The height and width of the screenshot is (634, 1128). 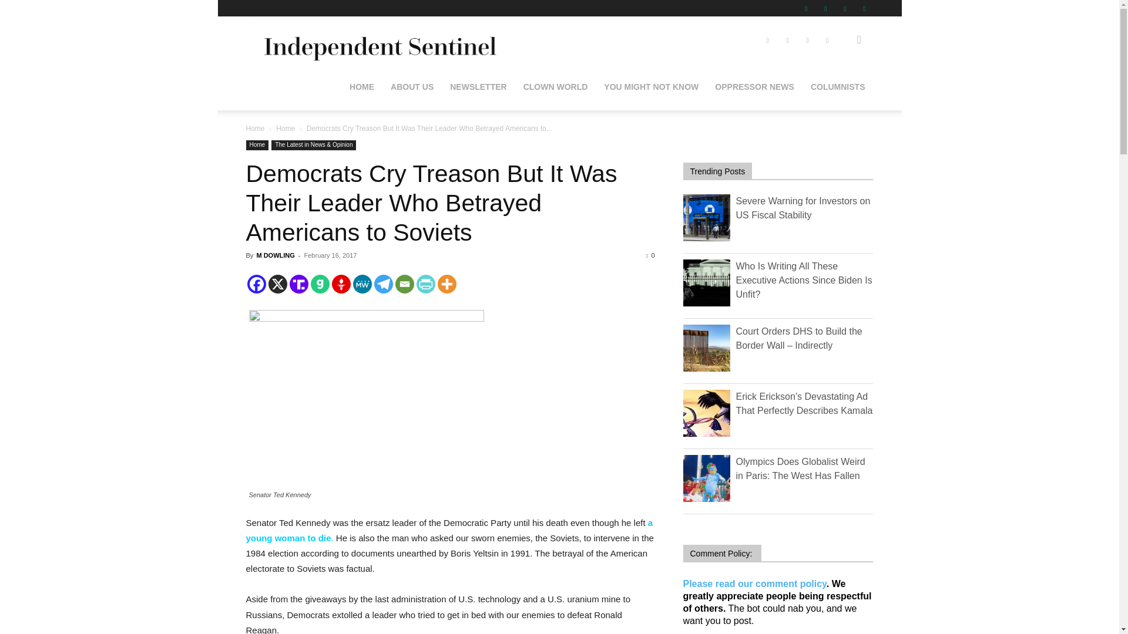 What do you see at coordinates (478, 87) in the screenshot?
I see `NEWSLETTER` at bounding box center [478, 87].